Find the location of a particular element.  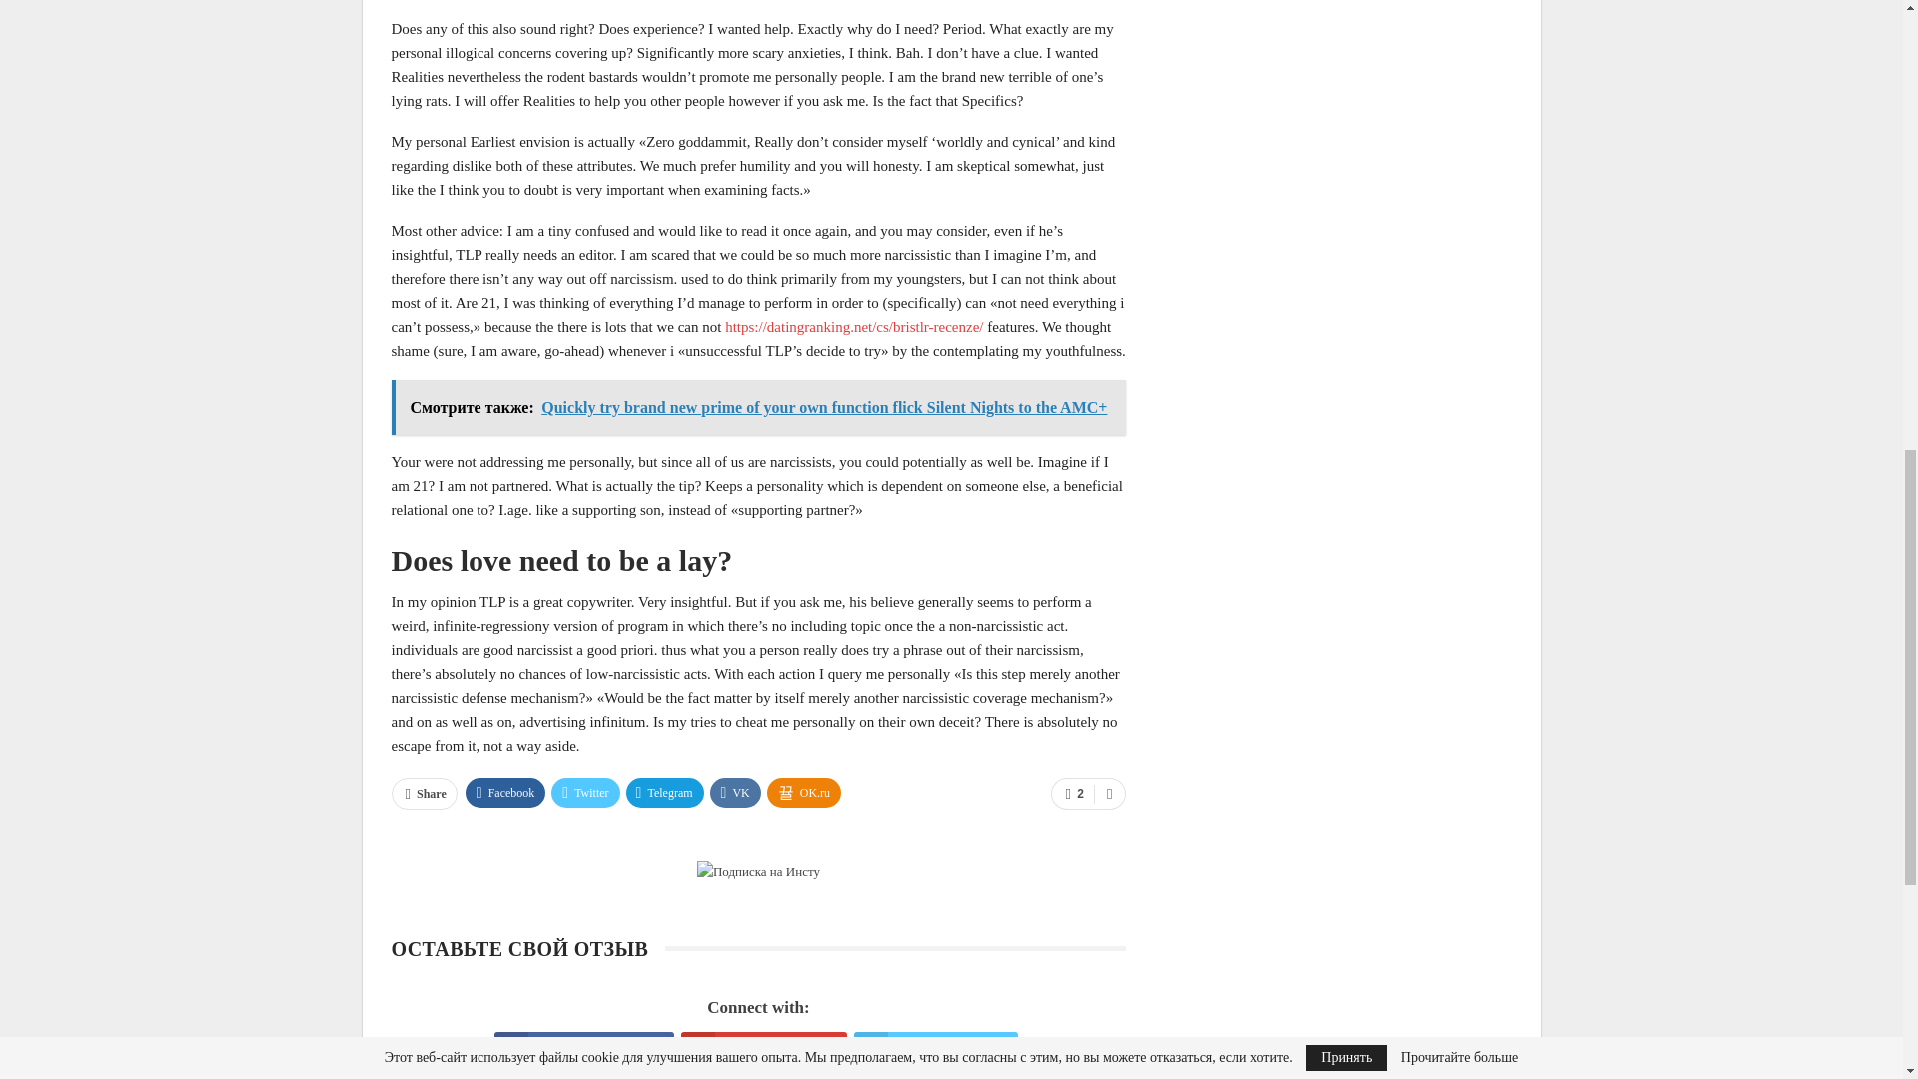

Login With Twitter is located at coordinates (935, 1049).